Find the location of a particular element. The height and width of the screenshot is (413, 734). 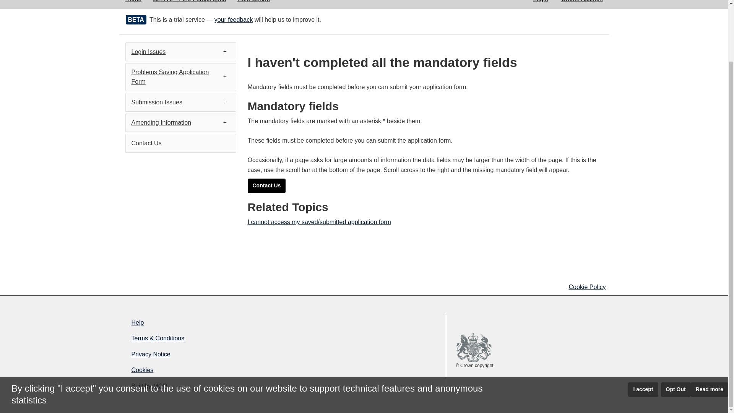

Create Account is located at coordinates (582, 4).